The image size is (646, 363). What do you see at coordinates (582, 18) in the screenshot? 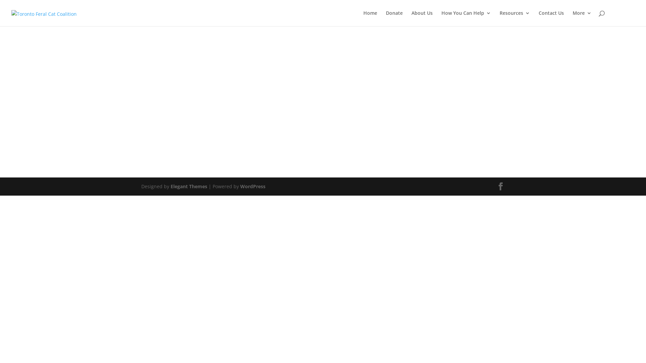
I see `More` at bounding box center [582, 18].